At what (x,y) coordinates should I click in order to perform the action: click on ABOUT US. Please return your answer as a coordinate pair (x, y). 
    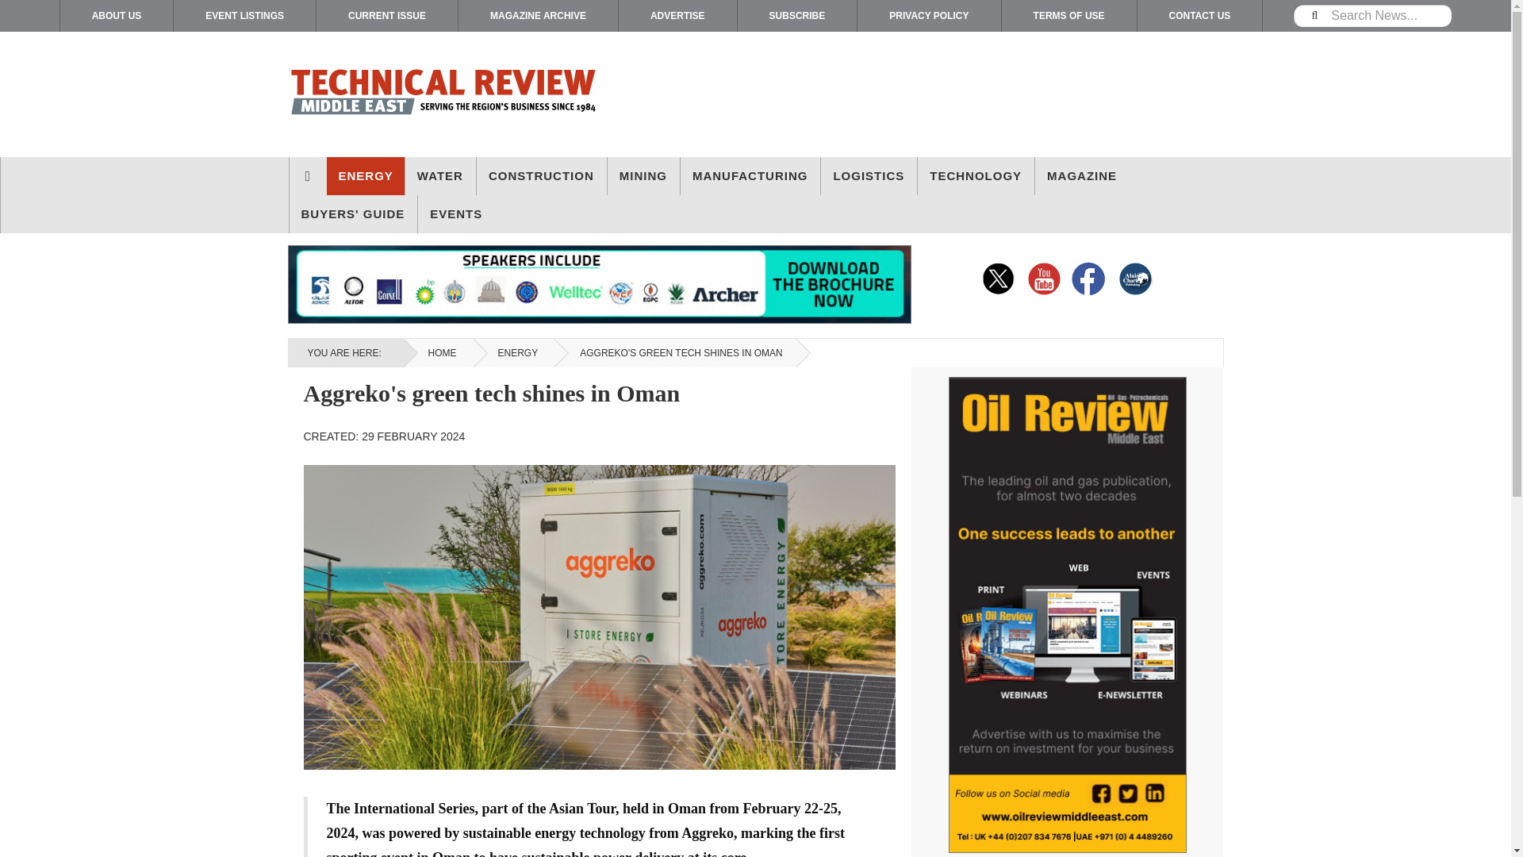
    Looking at the image, I should click on (117, 16).